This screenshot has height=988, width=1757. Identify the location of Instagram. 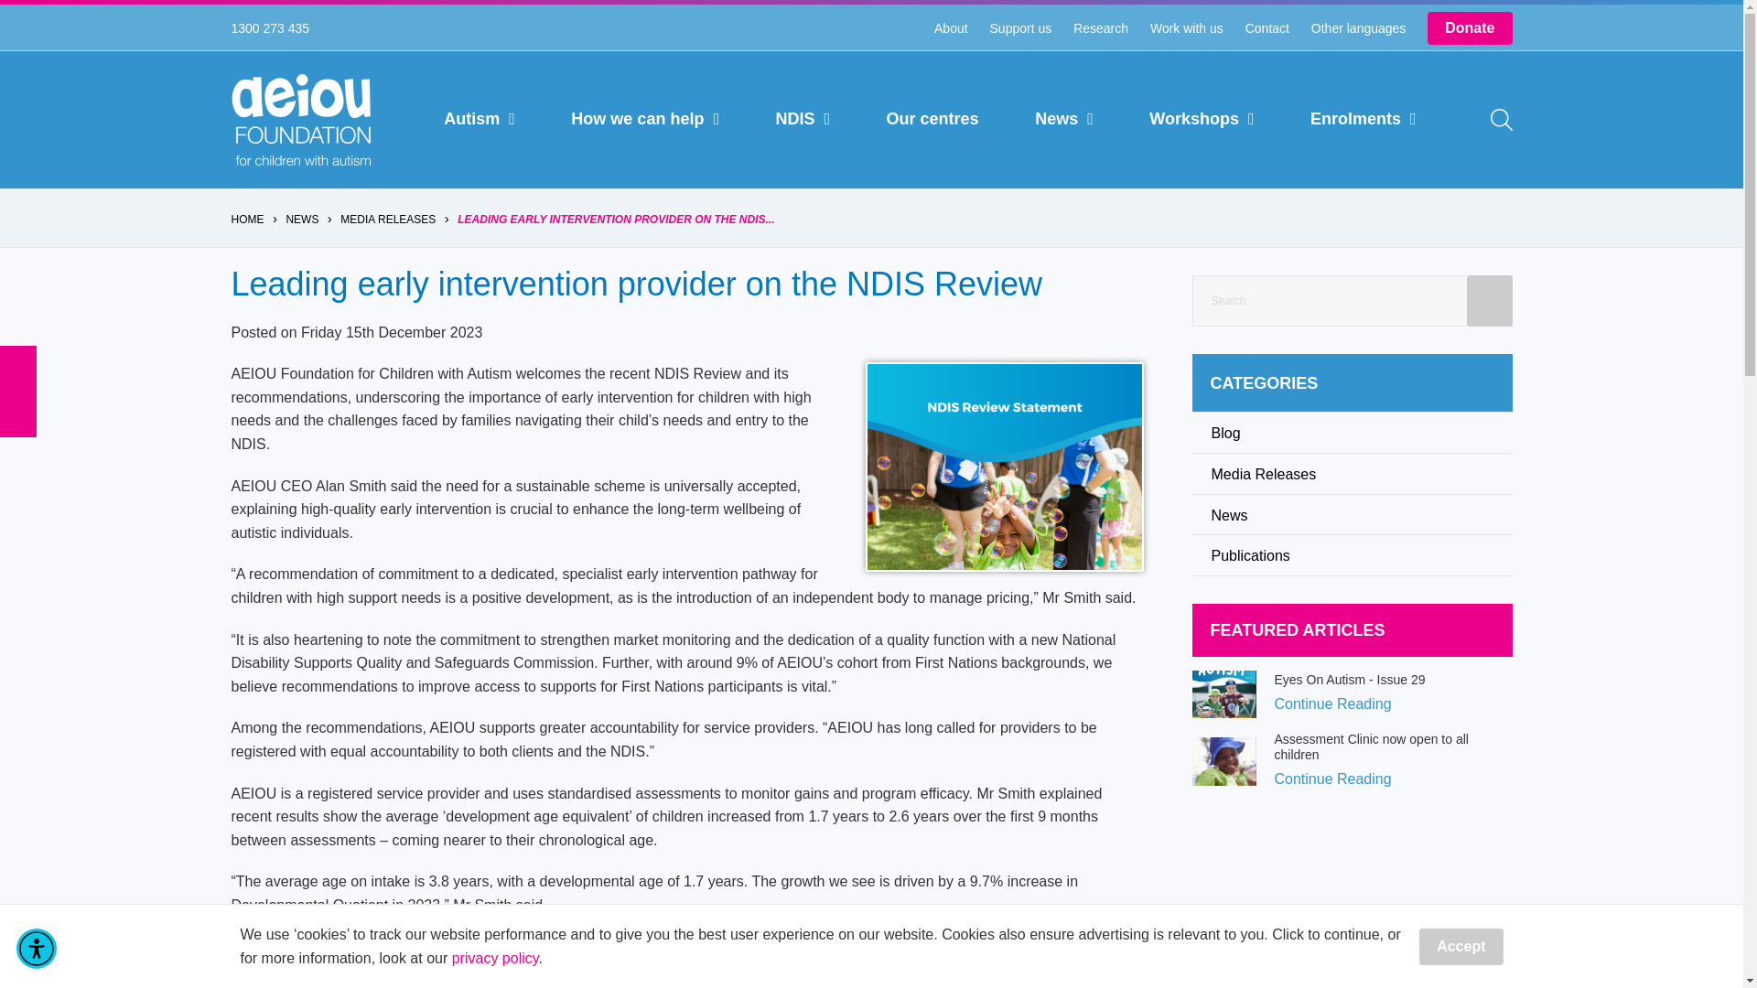
(18, 392).